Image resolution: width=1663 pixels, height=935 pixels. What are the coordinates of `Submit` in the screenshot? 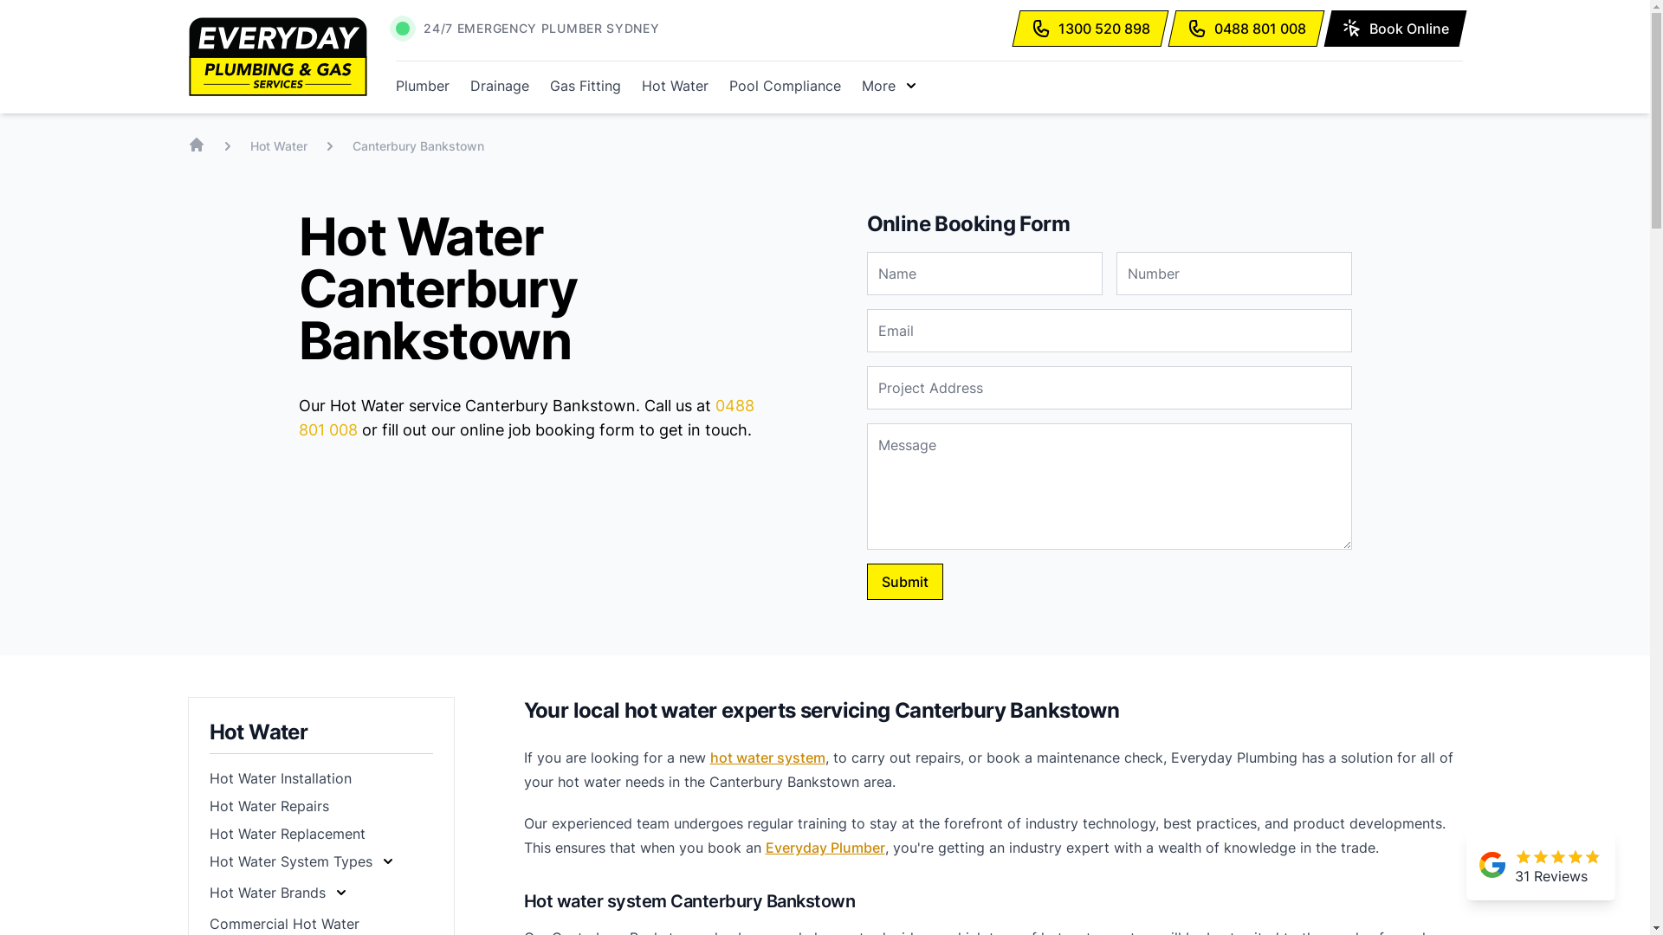 It's located at (904, 582).